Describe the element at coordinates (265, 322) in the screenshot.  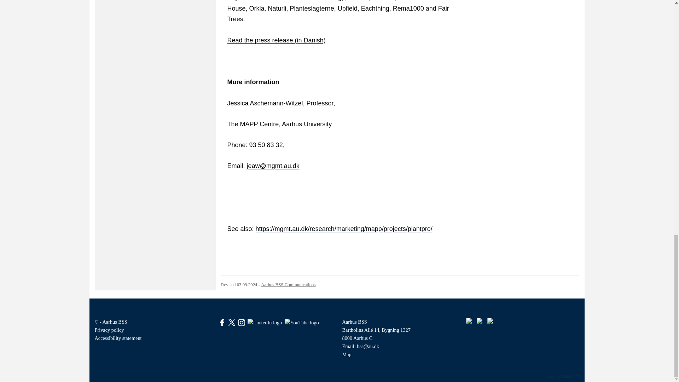
I see `Aarhus BSS on LinkedIn` at that location.